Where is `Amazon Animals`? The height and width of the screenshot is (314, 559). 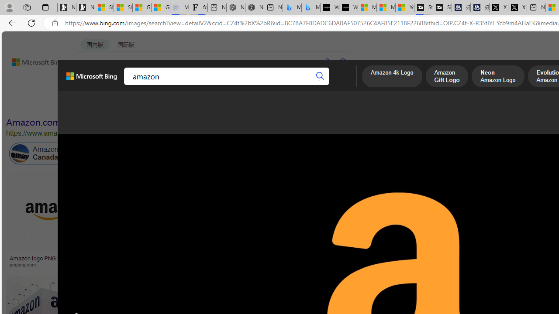
Amazon Animals is located at coordinates (328, 154).